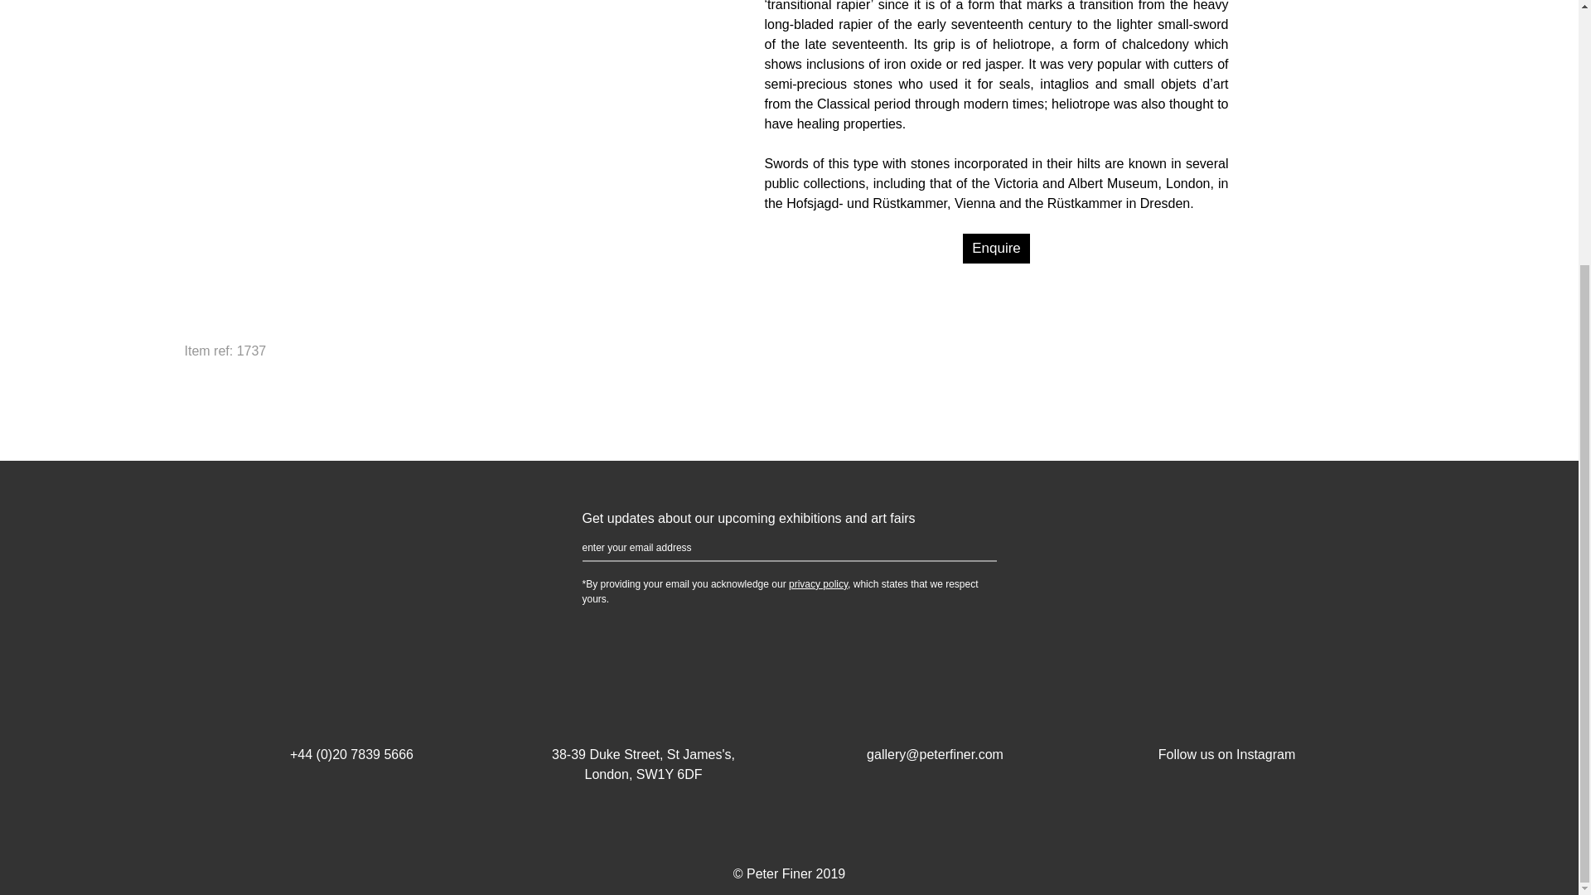 The image size is (1591, 895). What do you see at coordinates (996, 248) in the screenshot?
I see `Enquire` at bounding box center [996, 248].